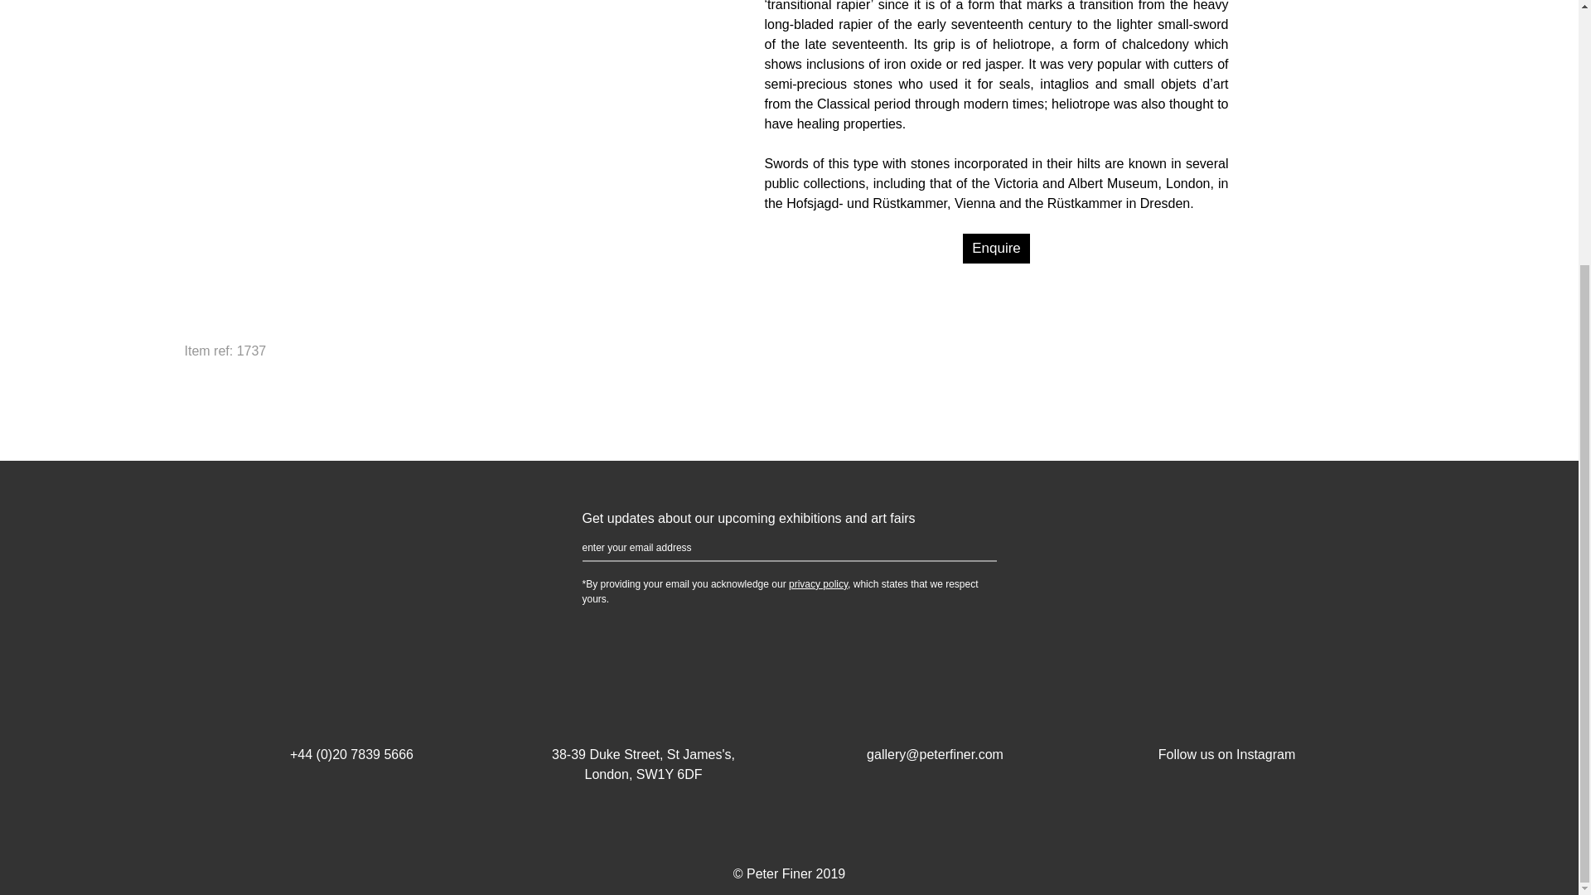 The image size is (1591, 895). What do you see at coordinates (996, 248) in the screenshot?
I see `Enquire` at bounding box center [996, 248].